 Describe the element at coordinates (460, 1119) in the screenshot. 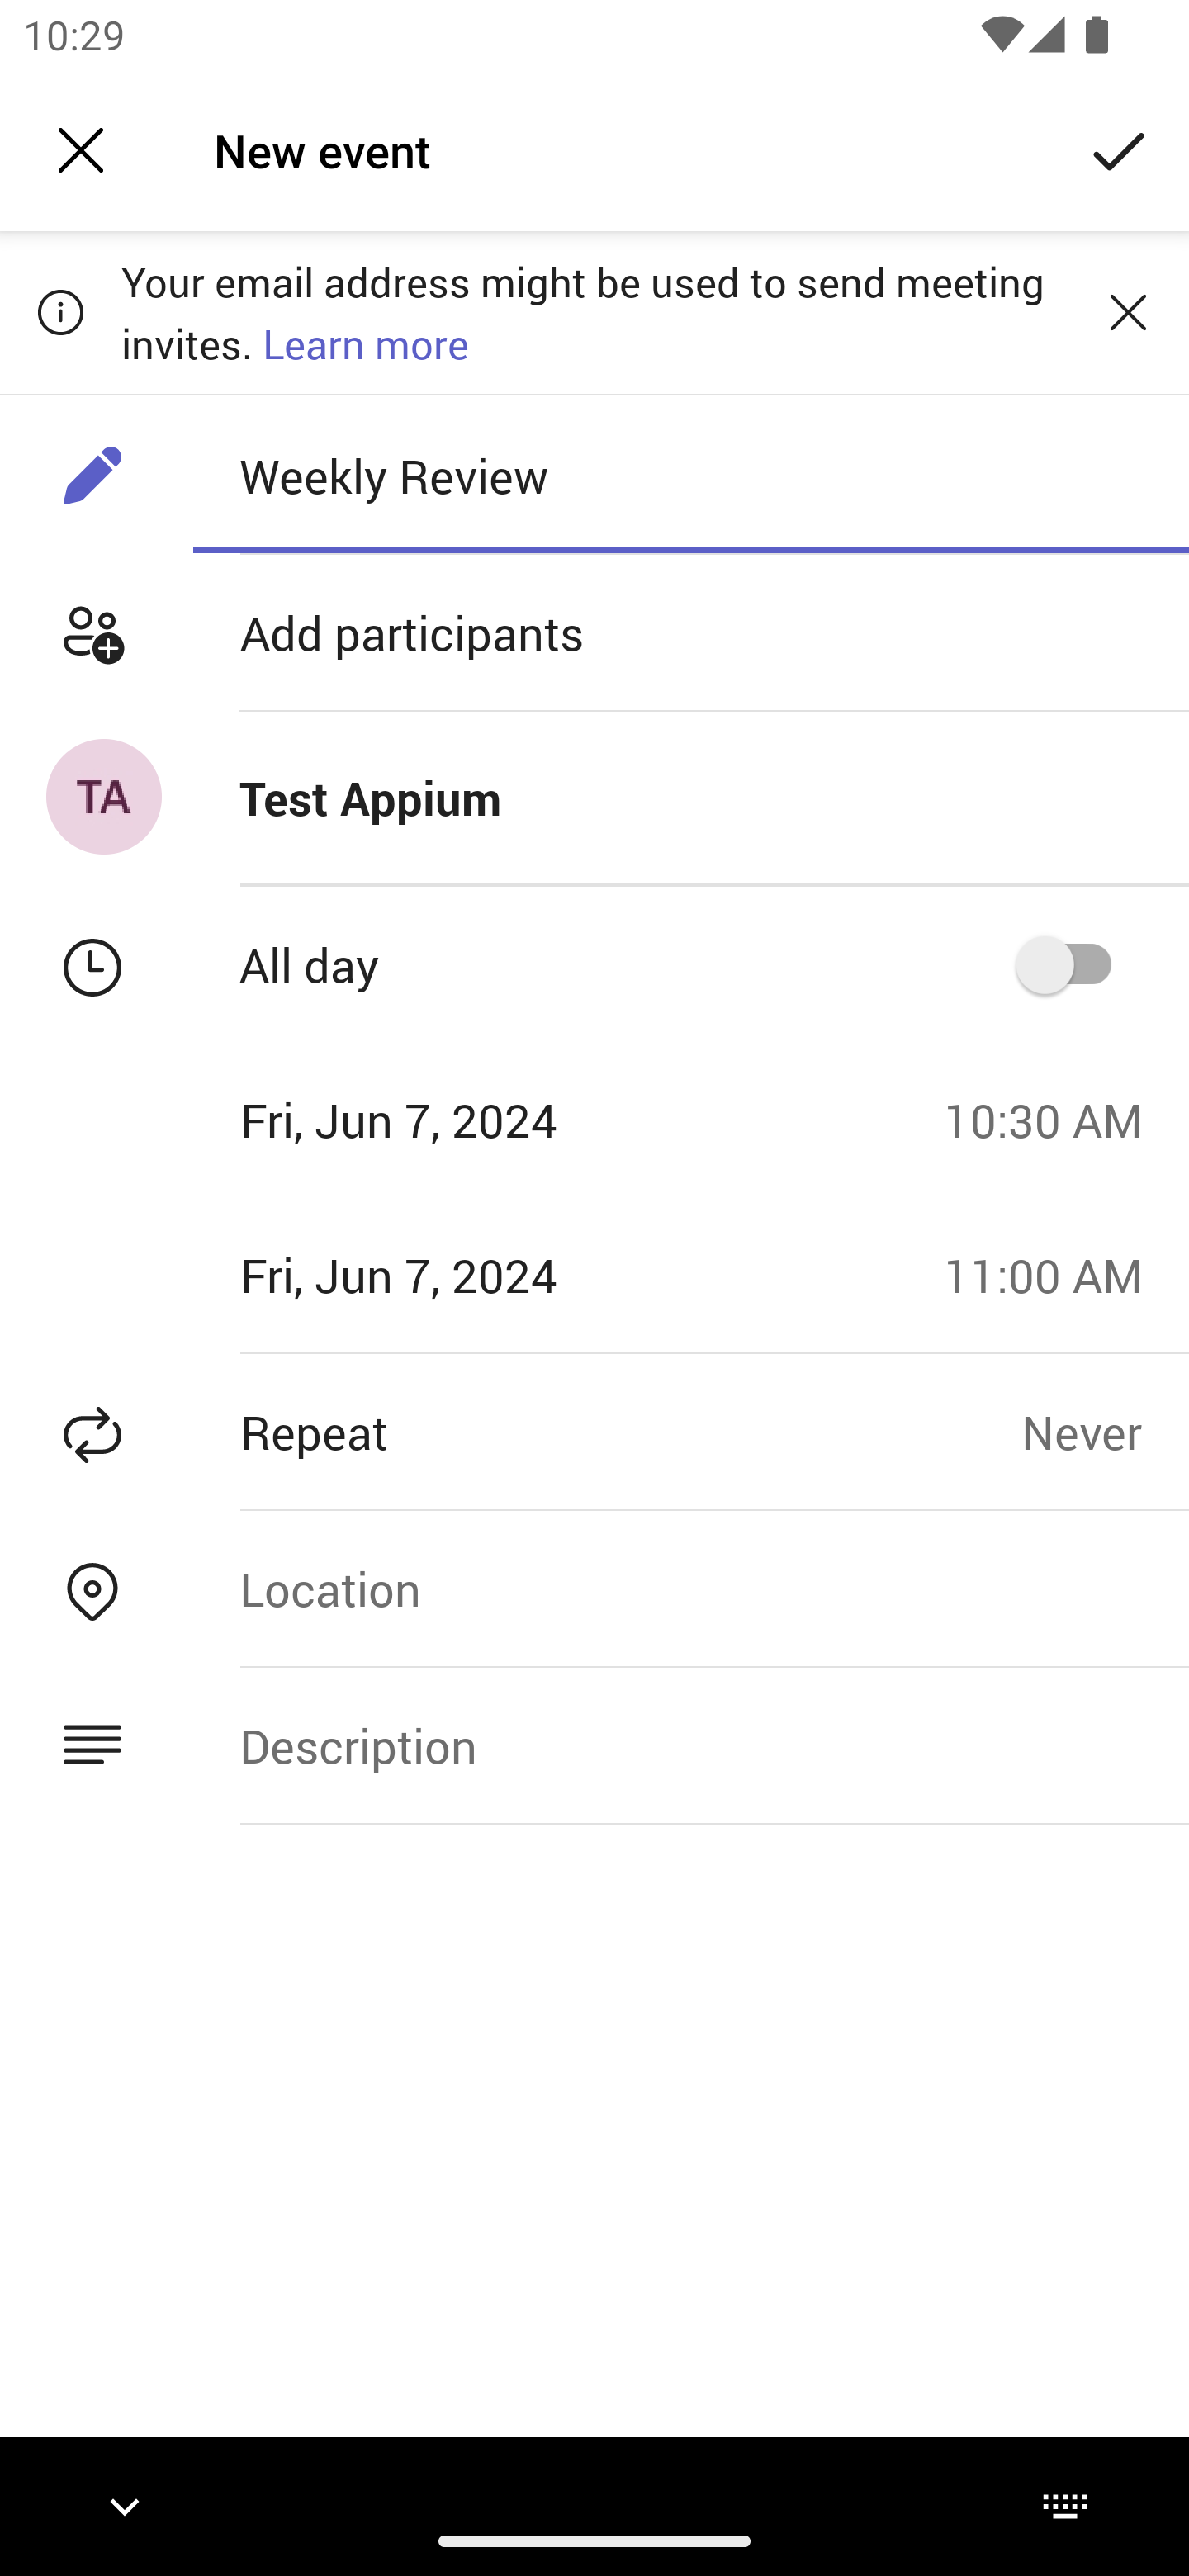

I see `Fri, Jun 7, 2024 Starts Friday Jun 07, 2024` at that location.